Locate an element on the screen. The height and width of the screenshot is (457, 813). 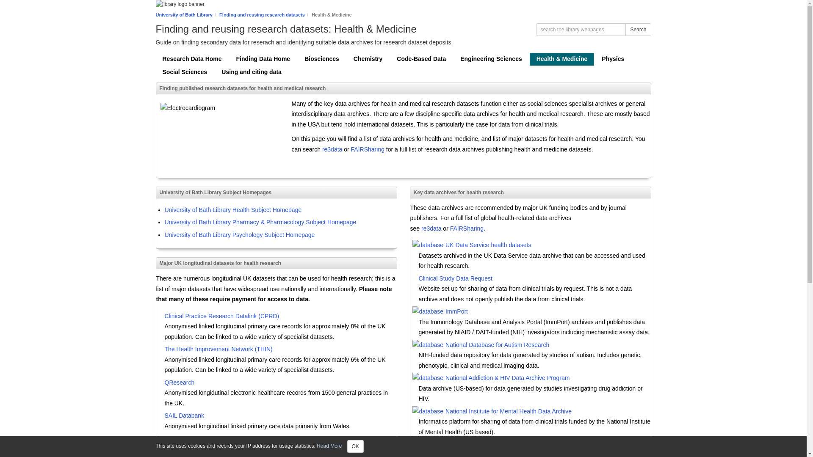
Code-Based Data is located at coordinates (421, 59).